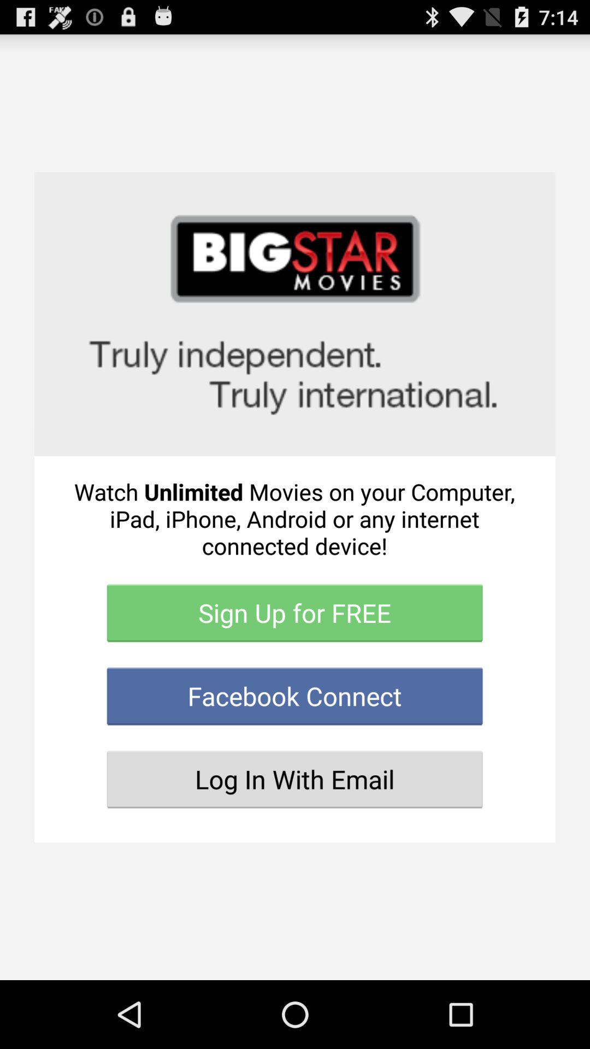 This screenshot has height=1049, width=590. I want to click on select facebook connect icon, so click(295, 696).